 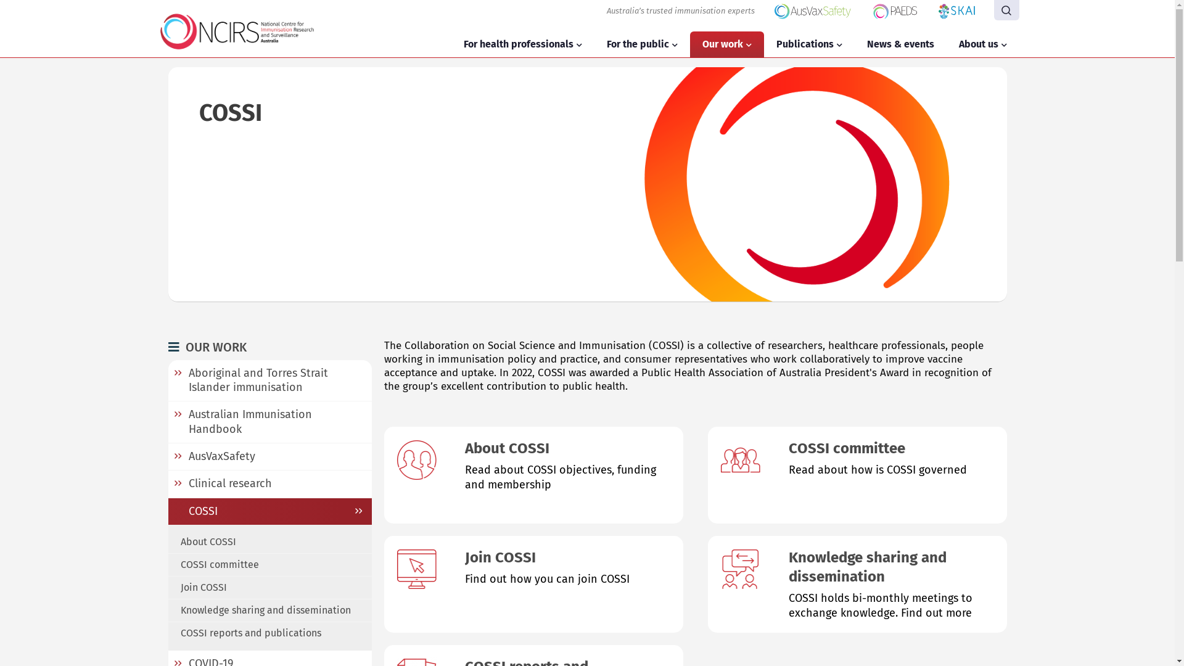 What do you see at coordinates (900, 44) in the screenshot?
I see `News & events` at bounding box center [900, 44].